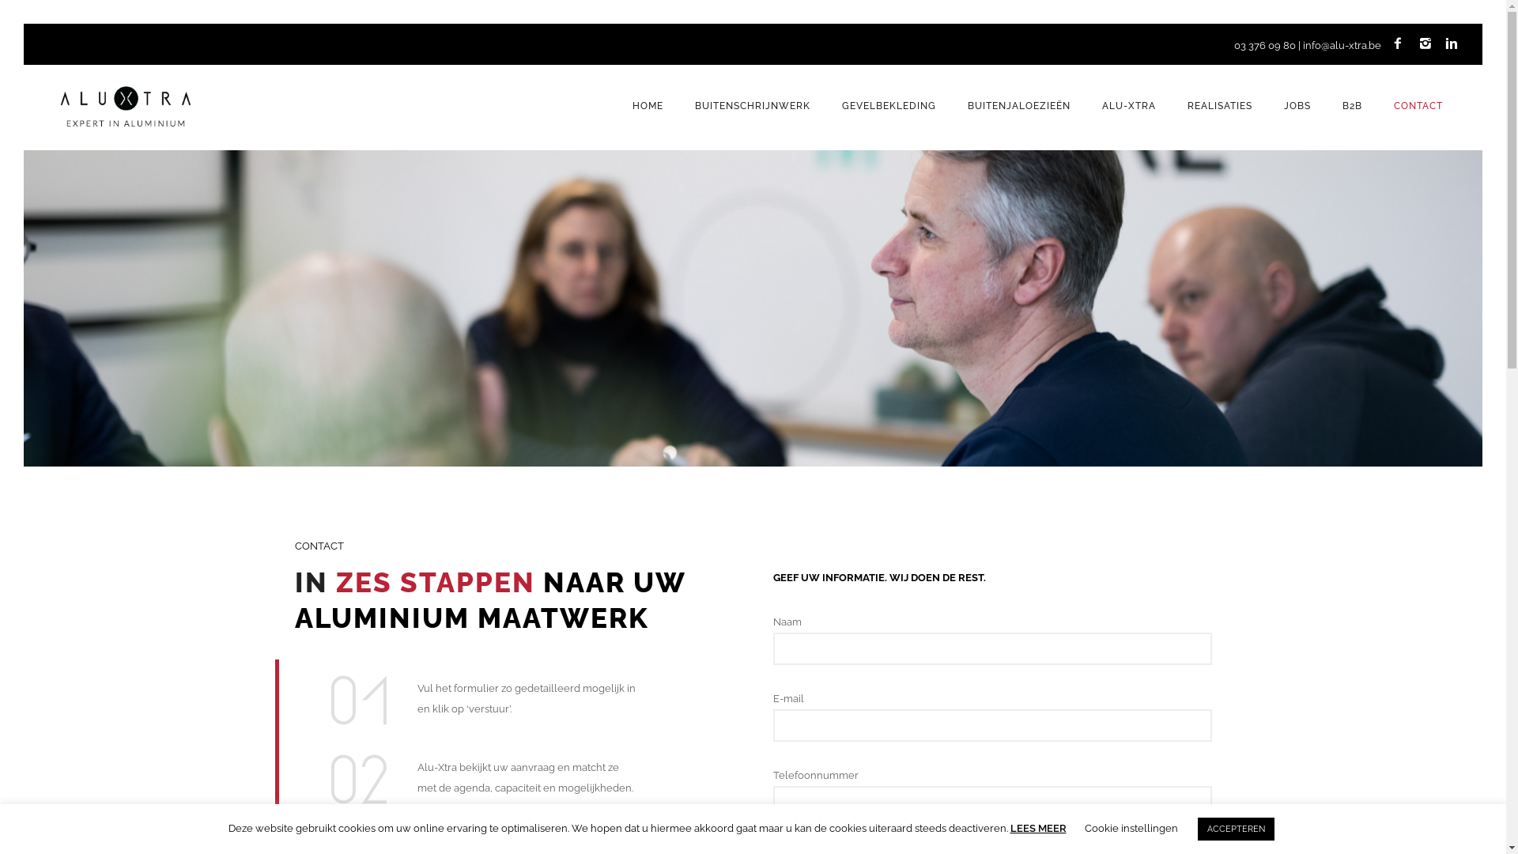 This screenshot has width=1518, height=854. What do you see at coordinates (1235, 829) in the screenshot?
I see `ACCEPTEREN` at bounding box center [1235, 829].